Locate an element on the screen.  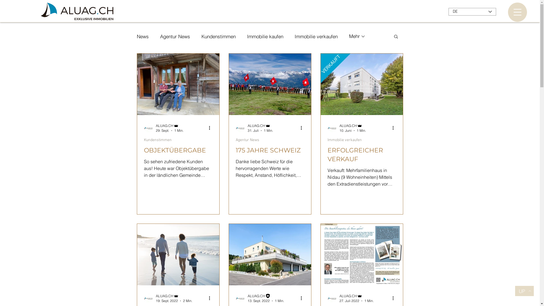
News is located at coordinates (143, 36).